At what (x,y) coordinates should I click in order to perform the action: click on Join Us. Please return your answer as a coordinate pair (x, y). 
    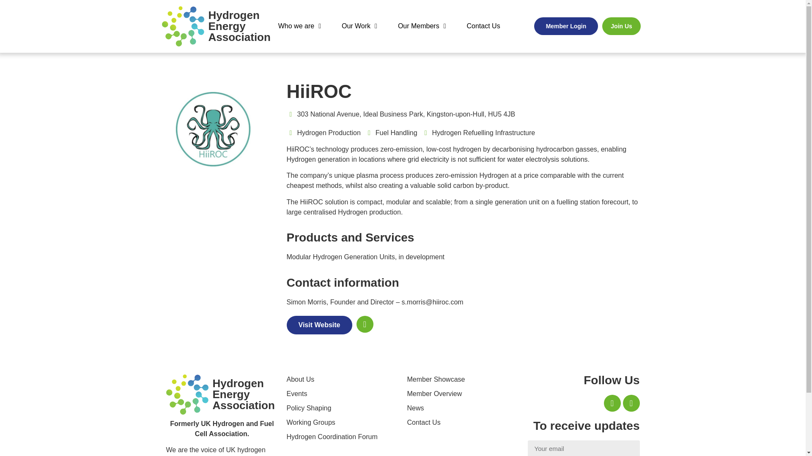
    Looking at the image, I should click on (621, 26).